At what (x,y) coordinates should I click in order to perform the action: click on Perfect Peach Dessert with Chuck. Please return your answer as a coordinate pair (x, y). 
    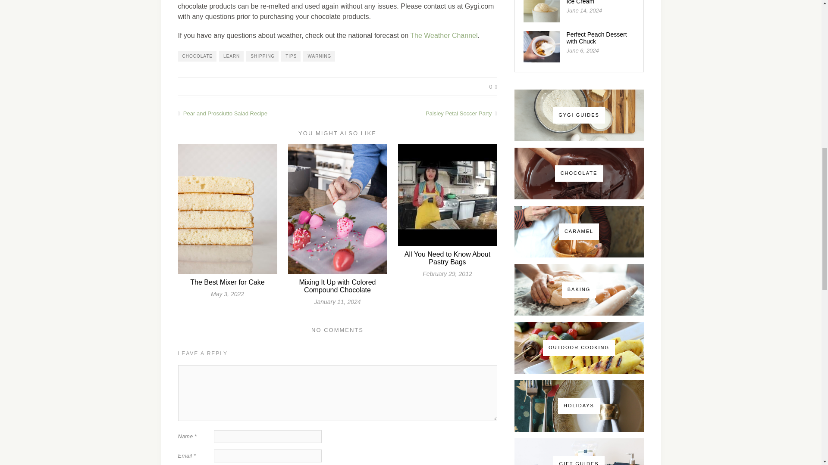
    Looking at the image, I should click on (596, 38).